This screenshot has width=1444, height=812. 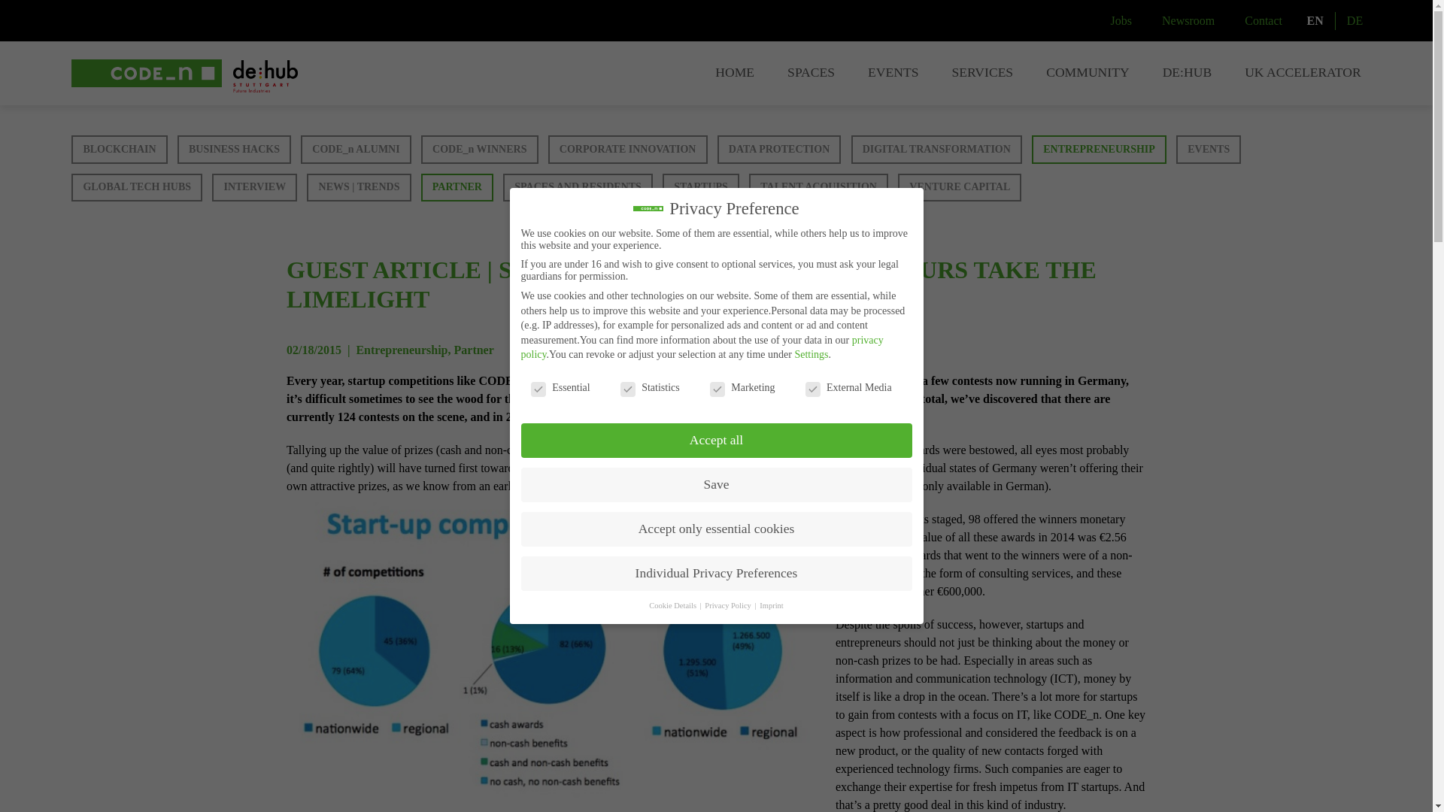 I want to click on ENTREPRENEURSHIP, so click(x=1100, y=150).